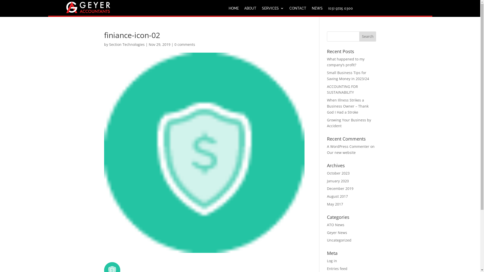  Describe the element at coordinates (317, 9) in the screenshot. I see `NEWS` at that location.